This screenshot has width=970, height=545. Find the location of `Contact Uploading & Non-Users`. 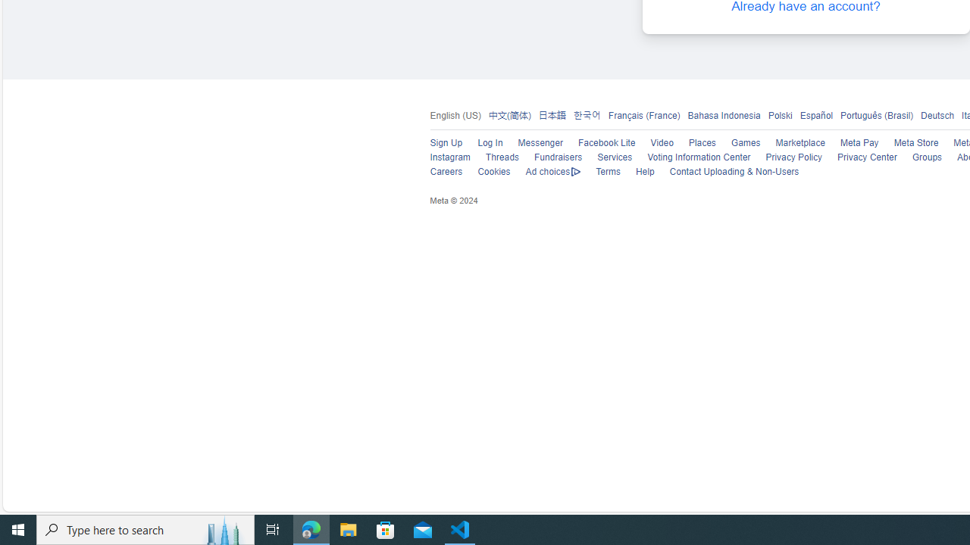

Contact Uploading & Non-Users is located at coordinates (726, 173).